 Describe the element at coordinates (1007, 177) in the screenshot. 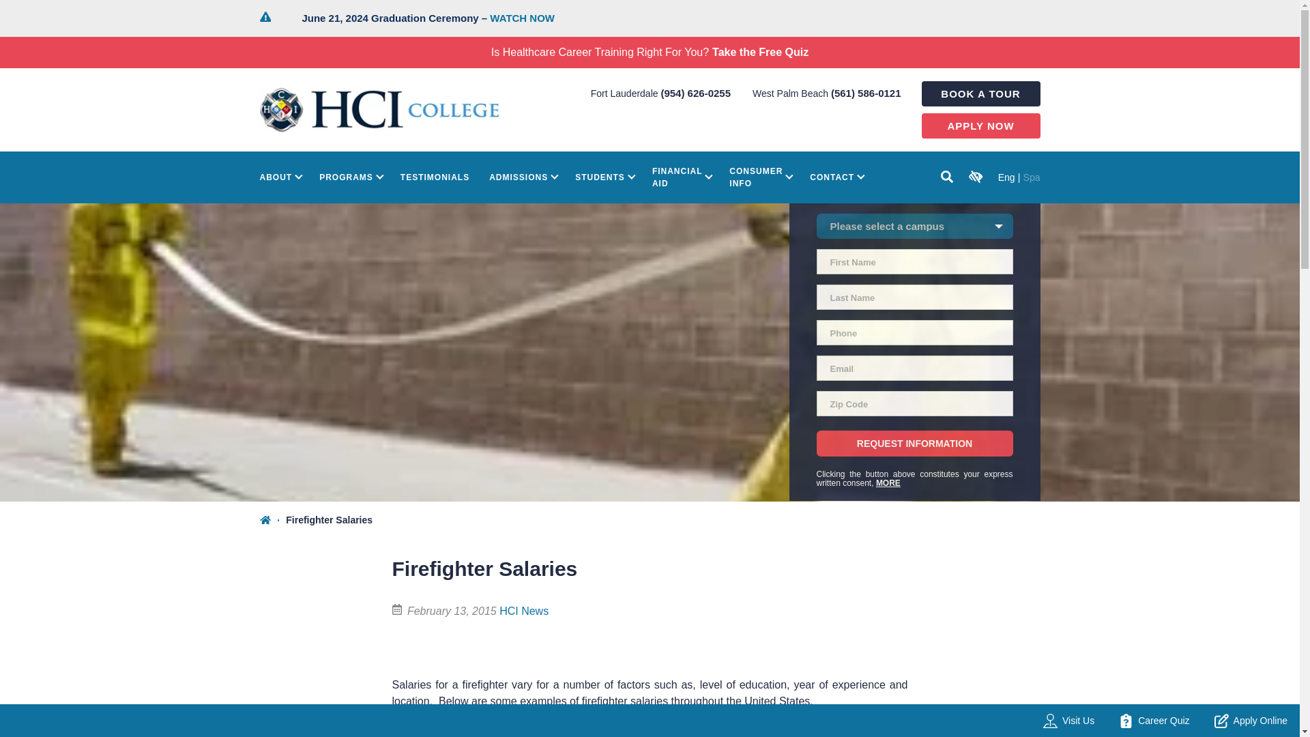

I see `English` at that location.